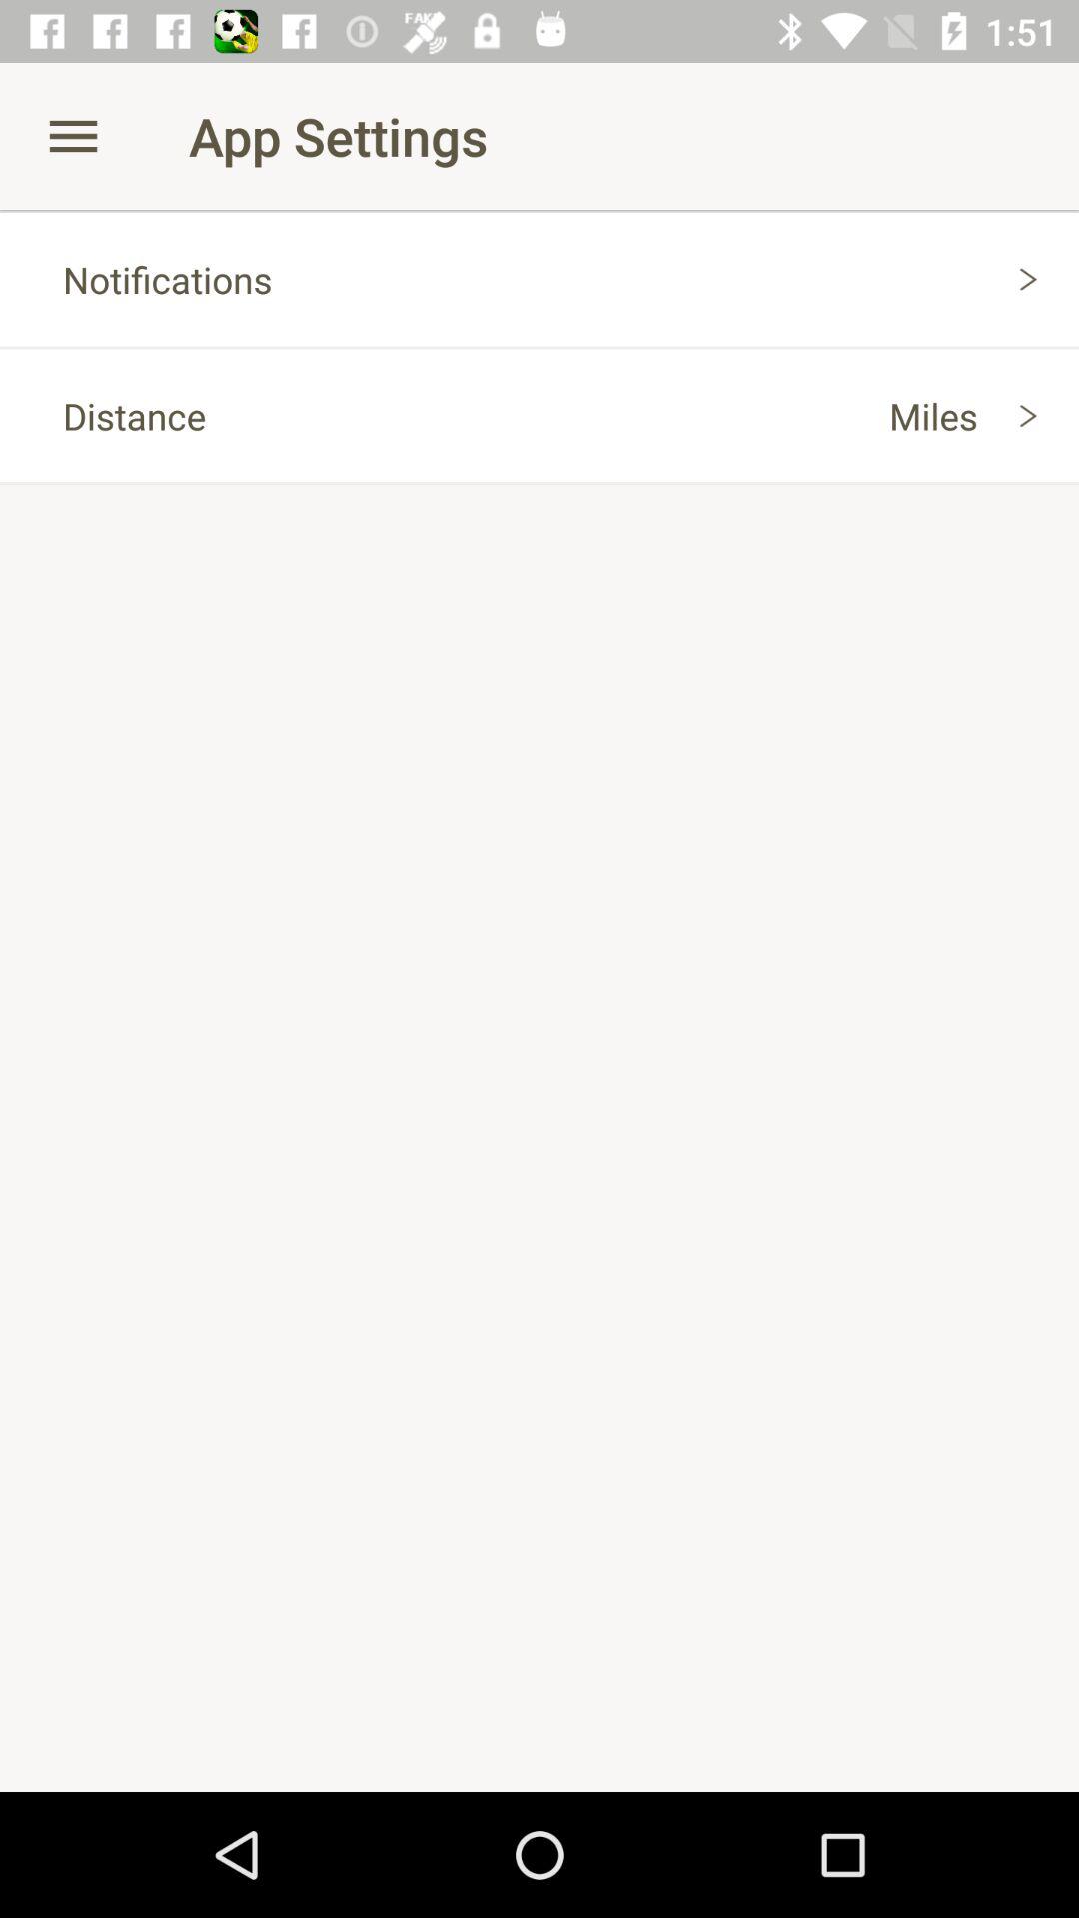 This screenshot has height=1918, width=1079. Describe the element at coordinates (73, 136) in the screenshot. I see `turn on app to the left of app settings icon` at that location.